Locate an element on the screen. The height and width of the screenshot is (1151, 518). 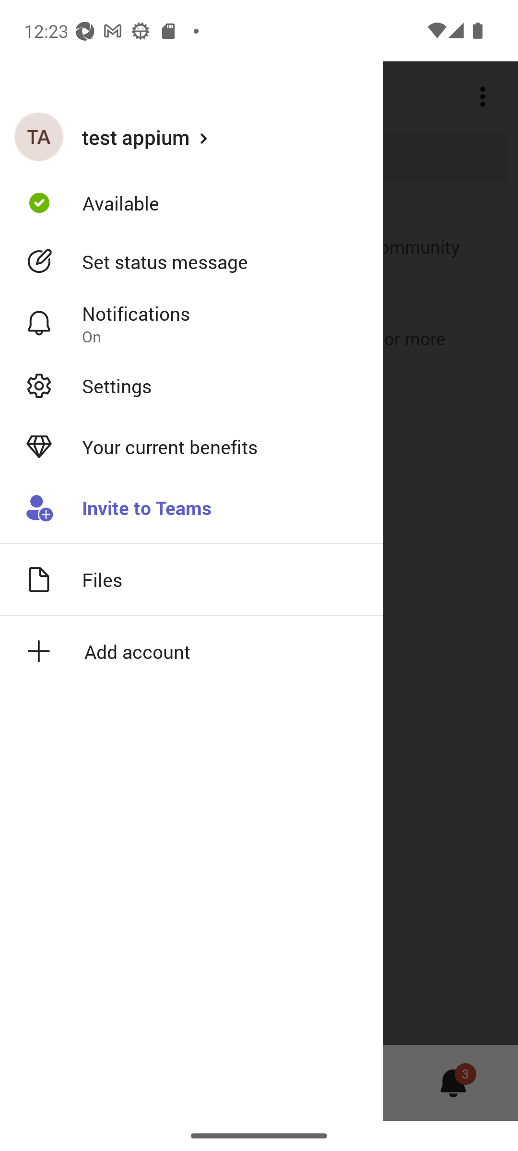
Your current benefits is located at coordinates (191, 447).